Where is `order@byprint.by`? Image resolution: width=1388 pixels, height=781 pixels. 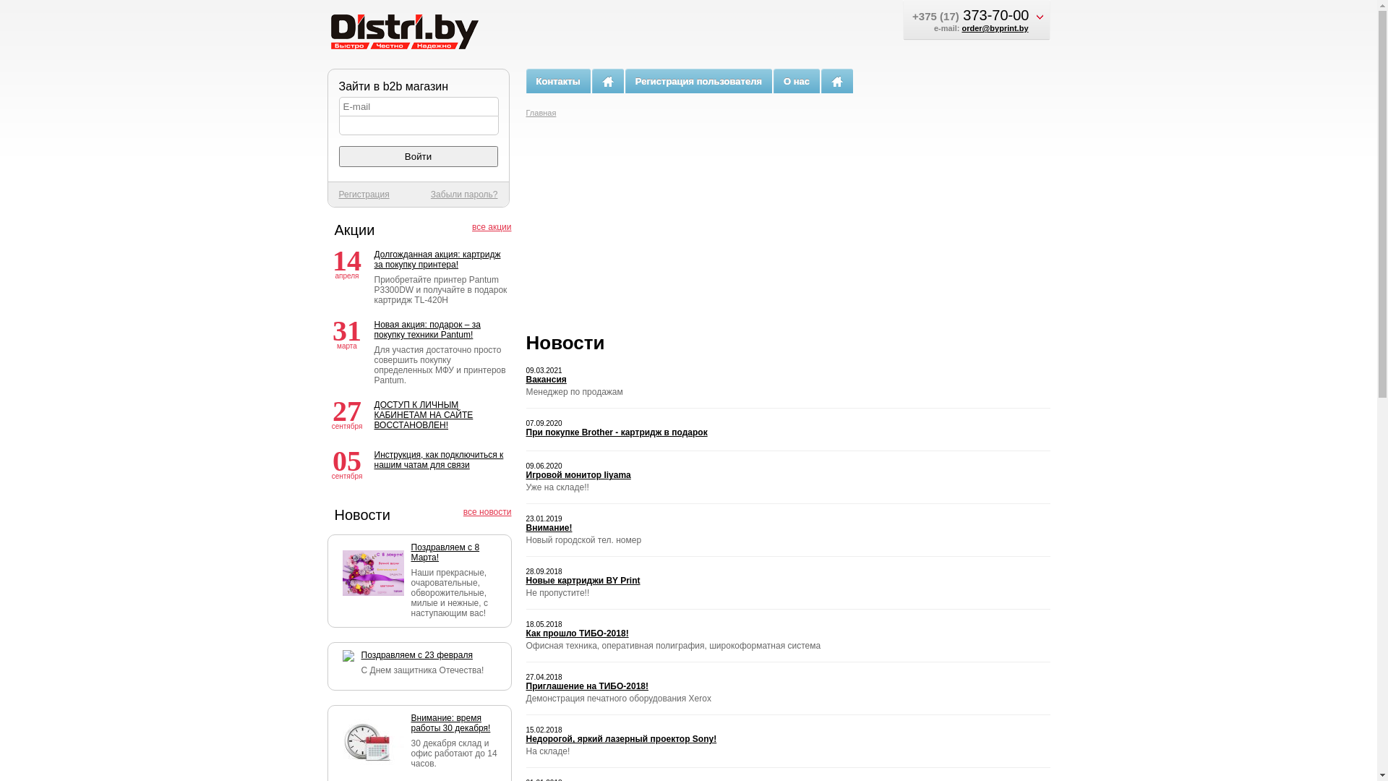
order@byprint.by is located at coordinates (995, 28).